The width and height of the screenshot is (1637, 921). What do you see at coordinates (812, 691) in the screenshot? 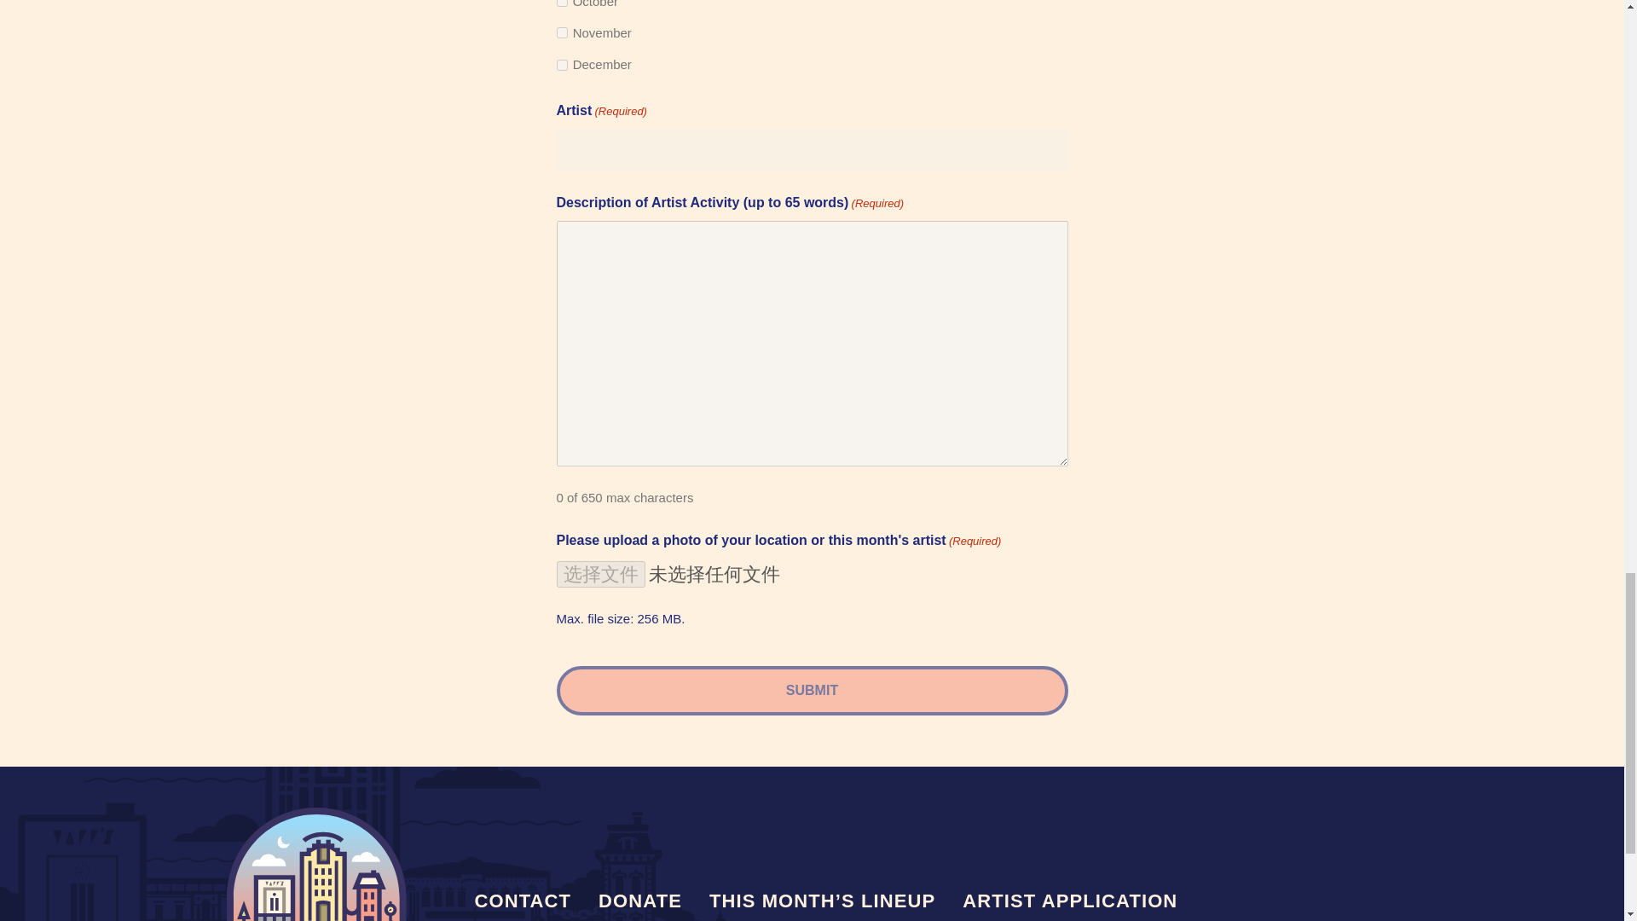
I see `Submit` at bounding box center [812, 691].